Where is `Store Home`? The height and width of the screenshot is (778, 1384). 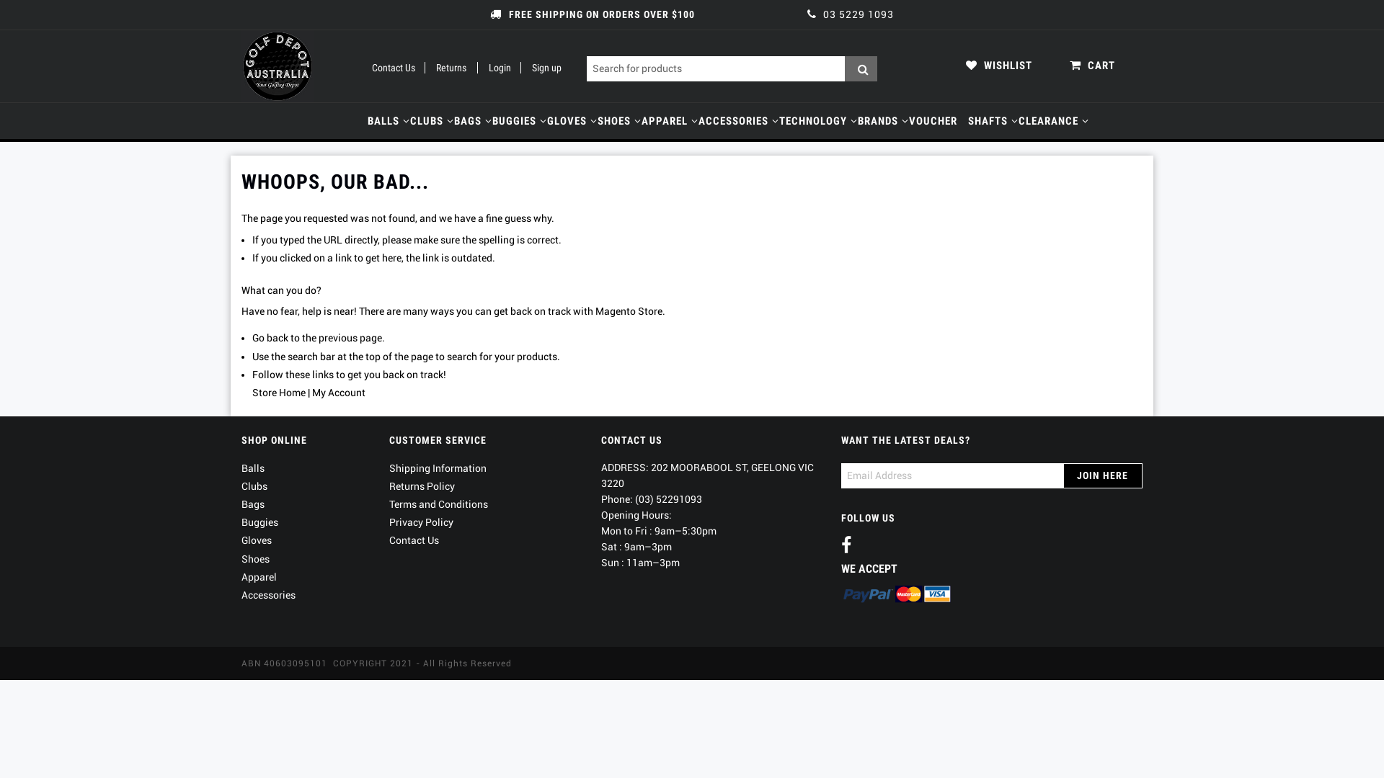 Store Home is located at coordinates (279, 393).